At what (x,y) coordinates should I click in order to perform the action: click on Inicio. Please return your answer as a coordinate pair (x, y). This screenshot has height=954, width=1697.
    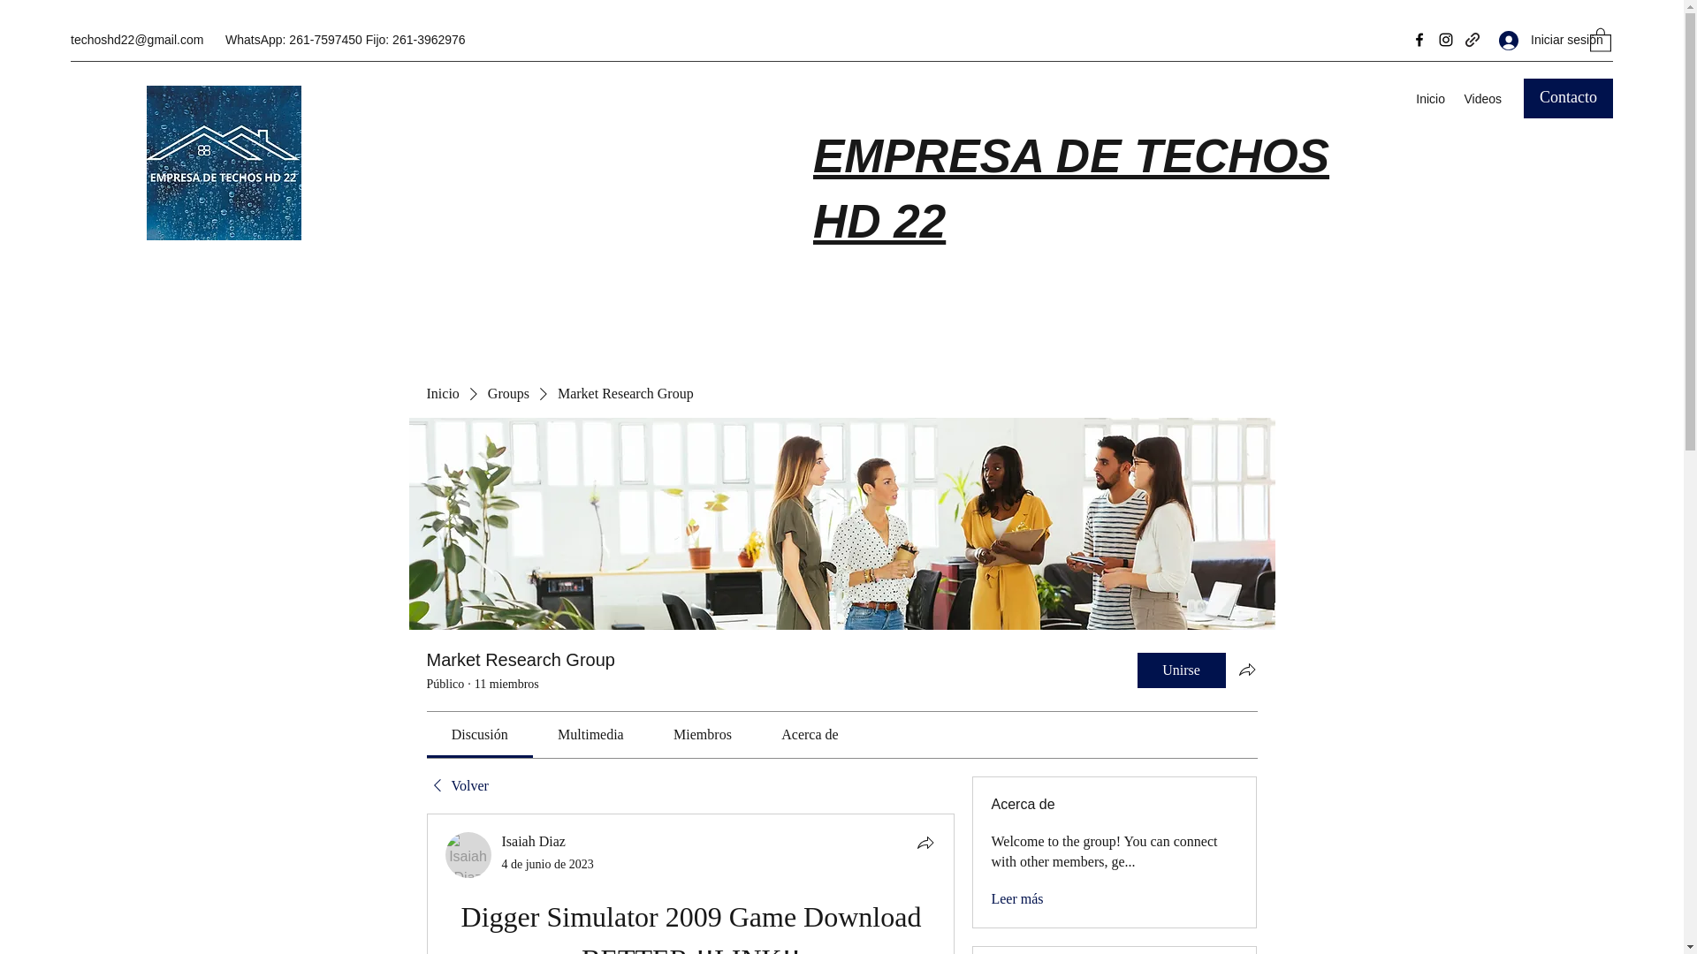
    Looking at the image, I should click on (1430, 99).